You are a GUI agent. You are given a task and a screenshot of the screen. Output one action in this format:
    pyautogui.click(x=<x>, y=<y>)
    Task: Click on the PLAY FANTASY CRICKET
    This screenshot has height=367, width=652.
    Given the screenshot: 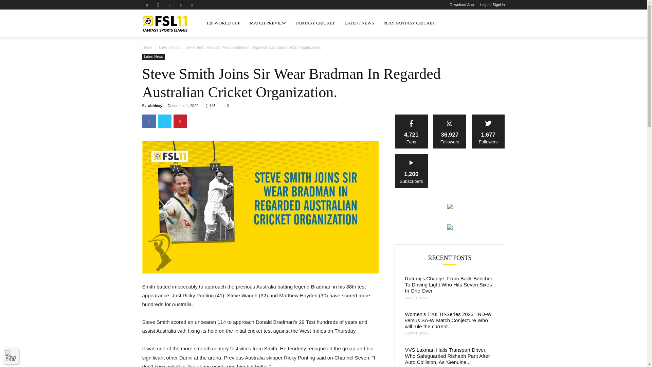 What is the action you would take?
    pyautogui.click(x=409, y=23)
    